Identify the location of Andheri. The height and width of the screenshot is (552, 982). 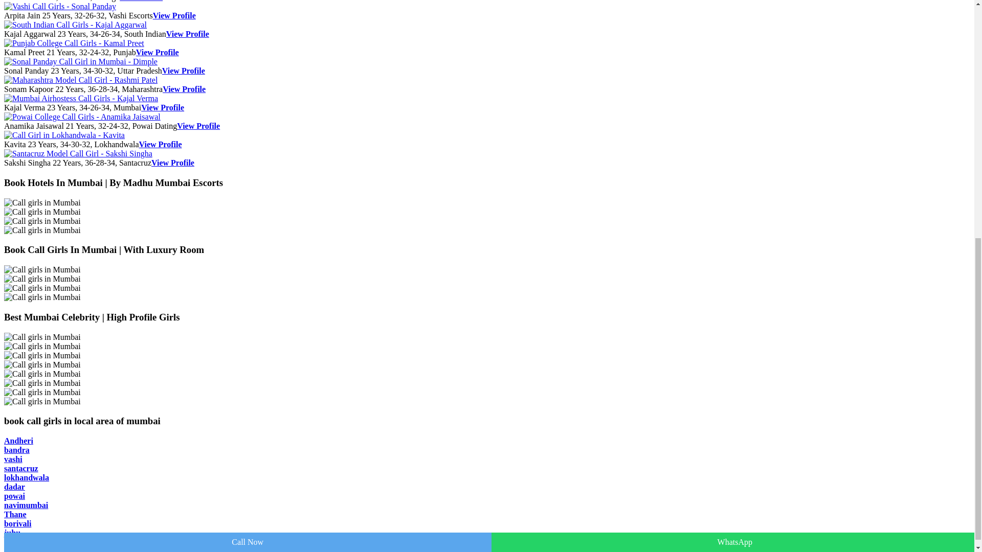
(18, 441).